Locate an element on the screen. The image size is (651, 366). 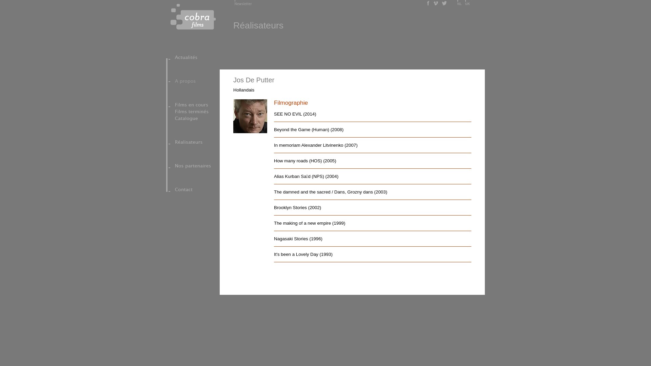
The damned and the sacred / Dans, Grozny dans (2003) is located at coordinates (373, 192).